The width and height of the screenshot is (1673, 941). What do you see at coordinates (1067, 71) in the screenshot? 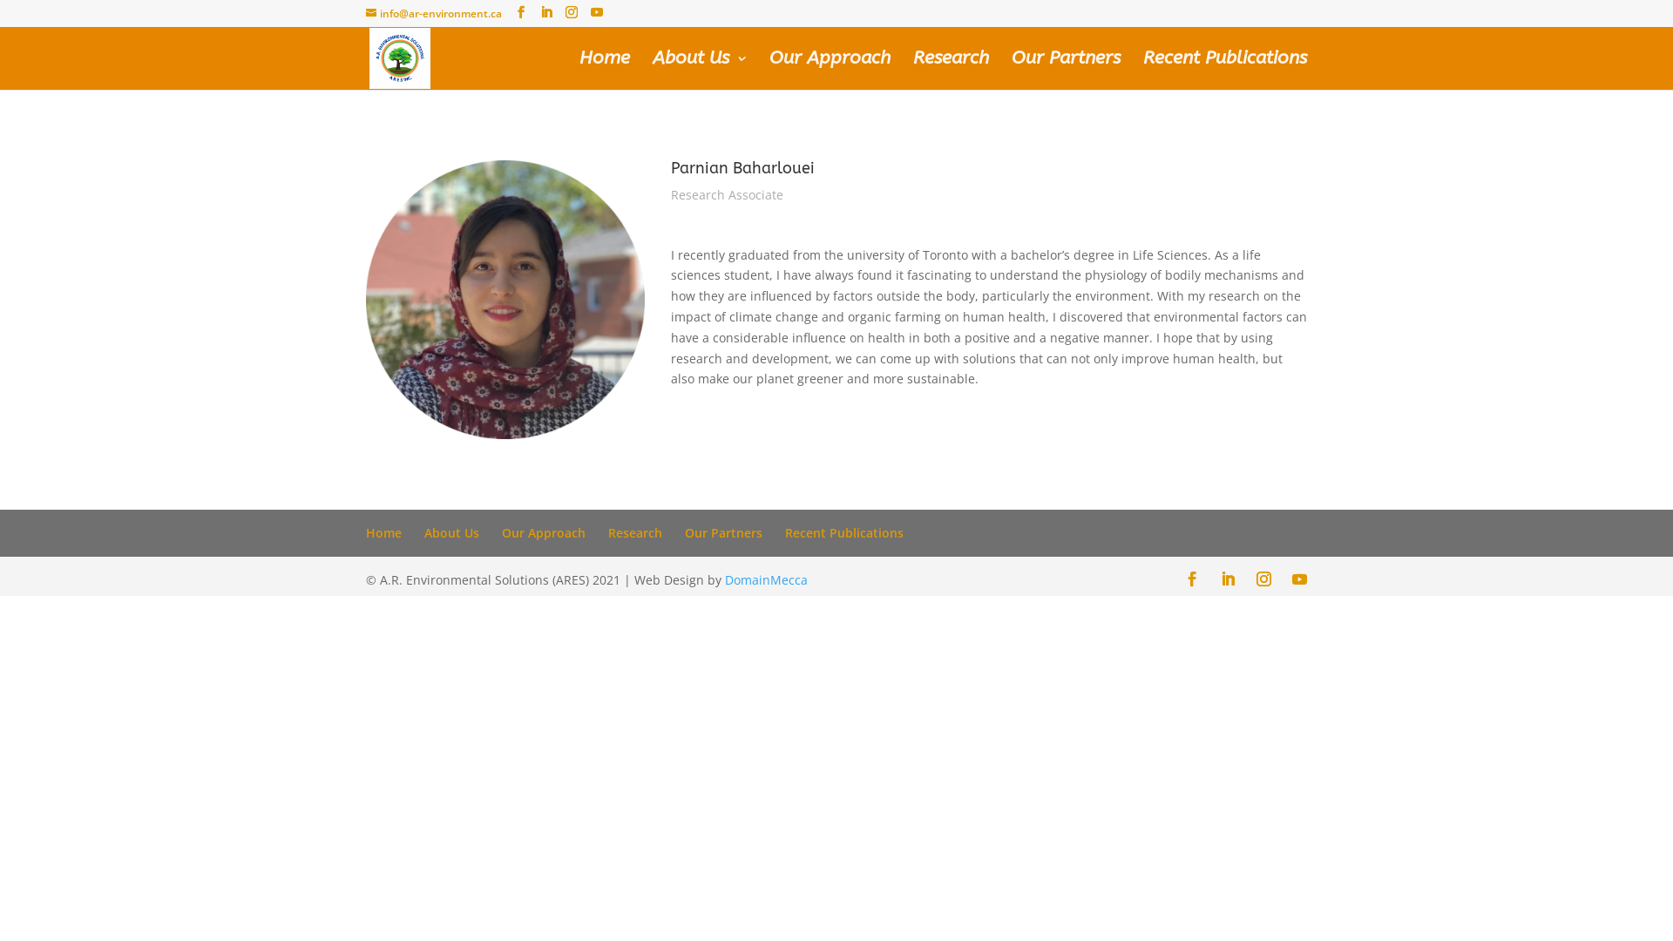
I see `Our Partners` at bounding box center [1067, 71].